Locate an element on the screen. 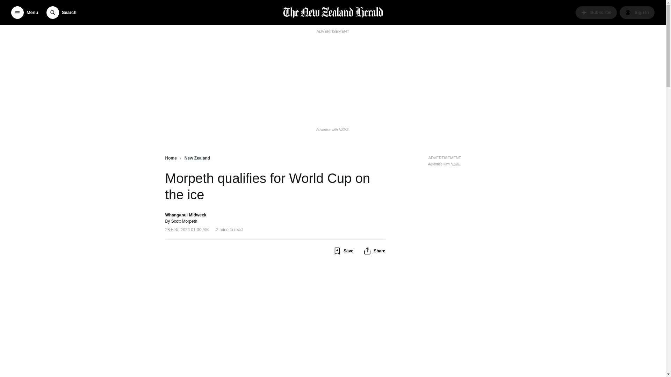 This screenshot has width=671, height=377. Subscribe is located at coordinates (596, 13).